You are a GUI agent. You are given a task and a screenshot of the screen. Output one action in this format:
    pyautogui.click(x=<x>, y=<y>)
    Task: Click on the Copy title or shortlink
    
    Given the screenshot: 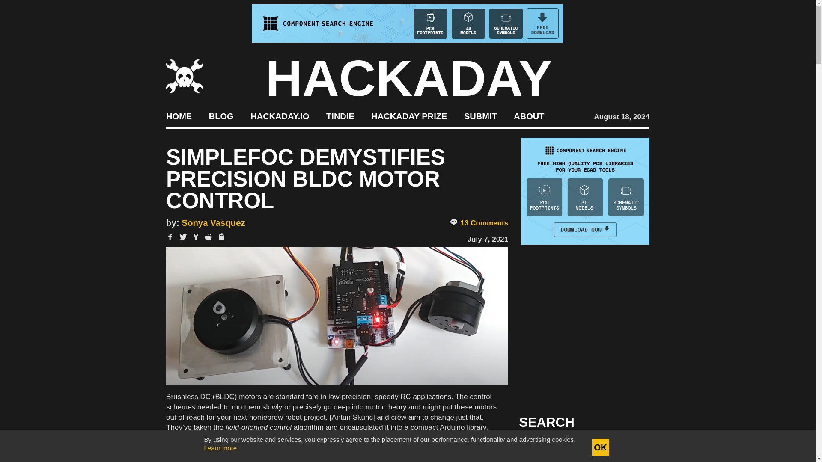 What is the action you would take?
    pyautogui.click(x=221, y=237)
    